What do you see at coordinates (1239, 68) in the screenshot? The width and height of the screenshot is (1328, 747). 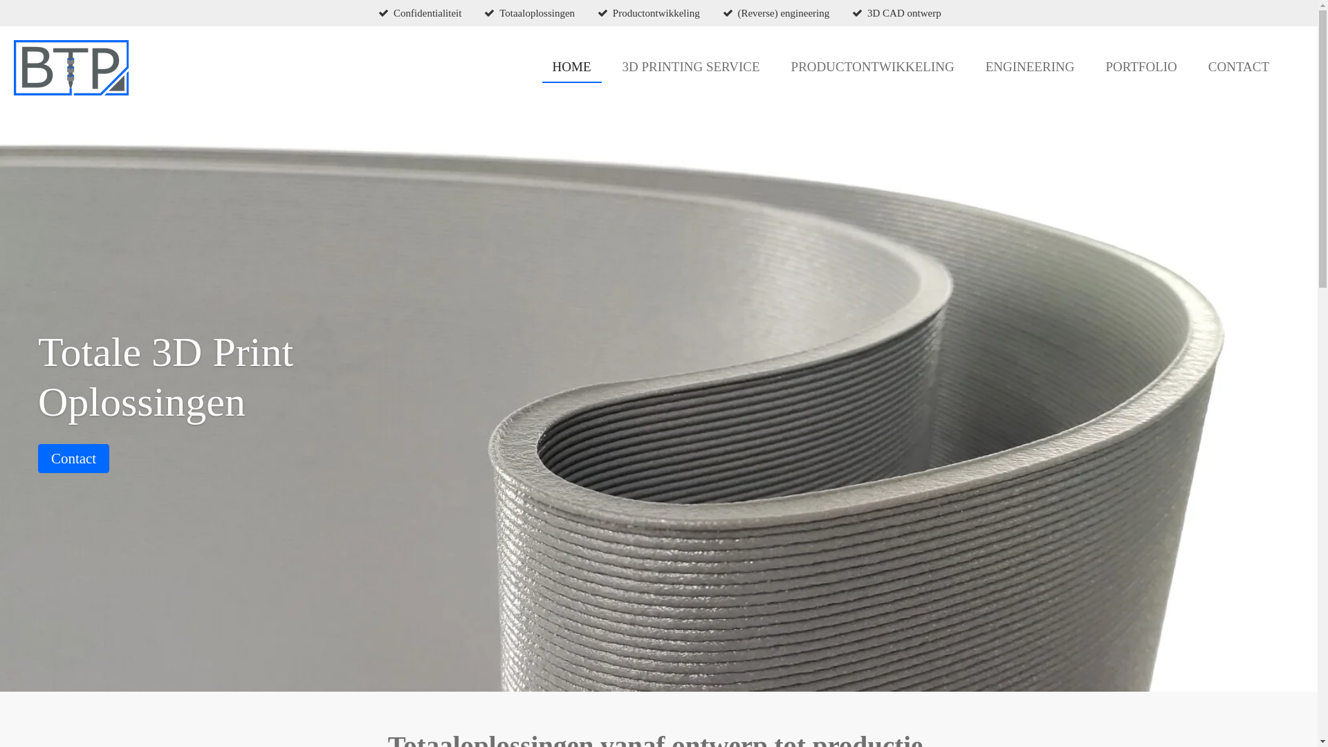 I see `CONTACT` at bounding box center [1239, 68].